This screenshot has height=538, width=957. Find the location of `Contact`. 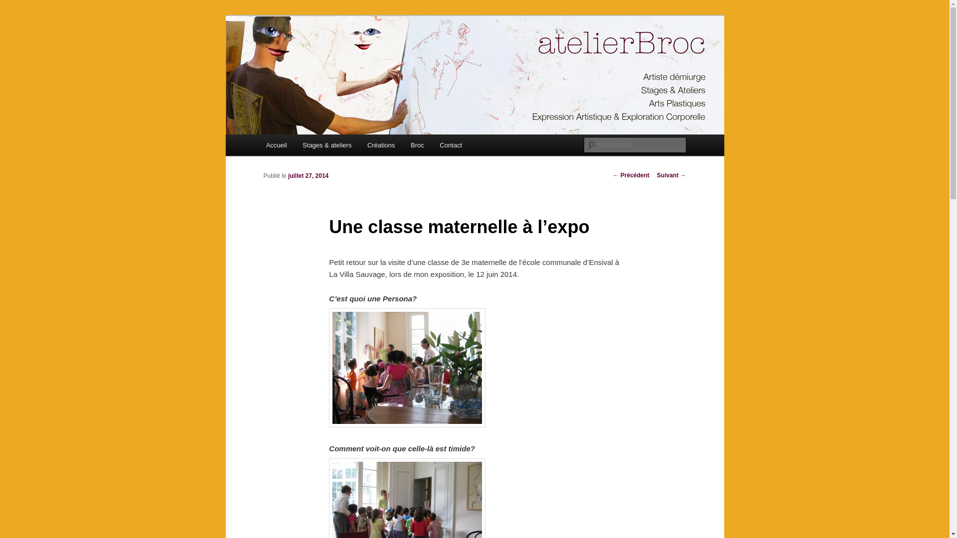

Contact is located at coordinates (451, 145).